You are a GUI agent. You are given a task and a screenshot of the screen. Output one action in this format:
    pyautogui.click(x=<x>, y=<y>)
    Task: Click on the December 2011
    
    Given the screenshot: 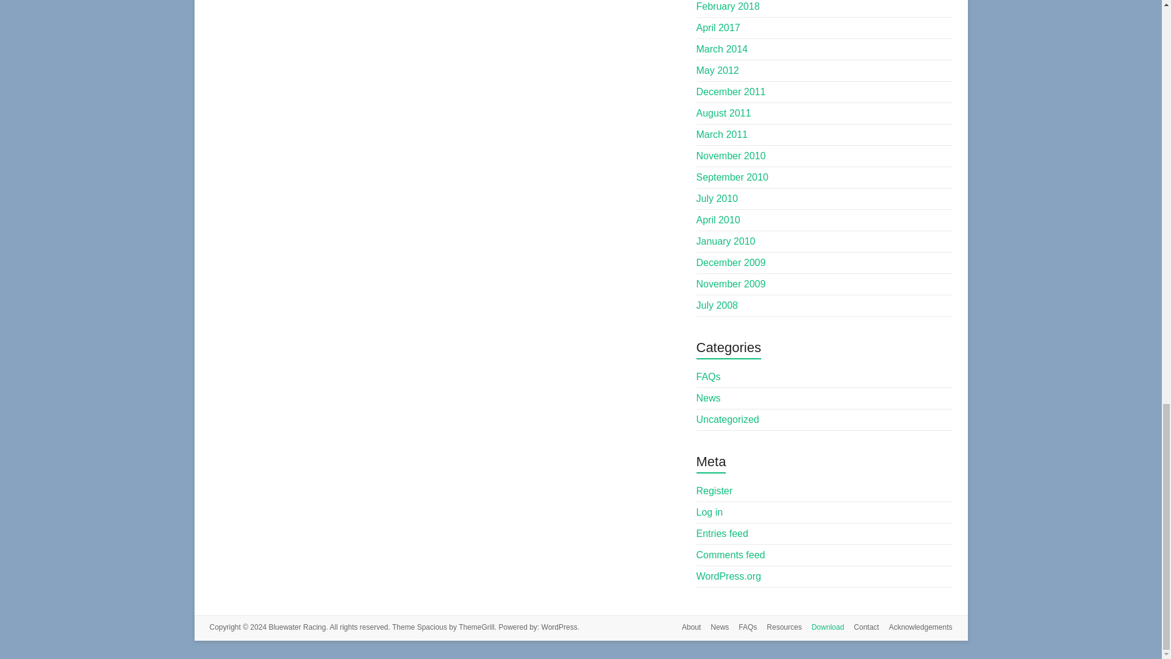 What is the action you would take?
    pyautogui.click(x=731, y=92)
    